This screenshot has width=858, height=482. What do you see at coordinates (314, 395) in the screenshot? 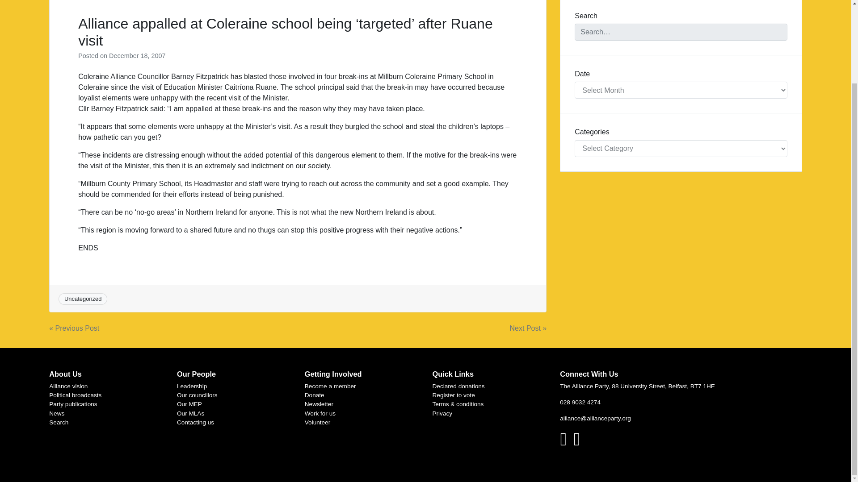
I see `Donate` at bounding box center [314, 395].